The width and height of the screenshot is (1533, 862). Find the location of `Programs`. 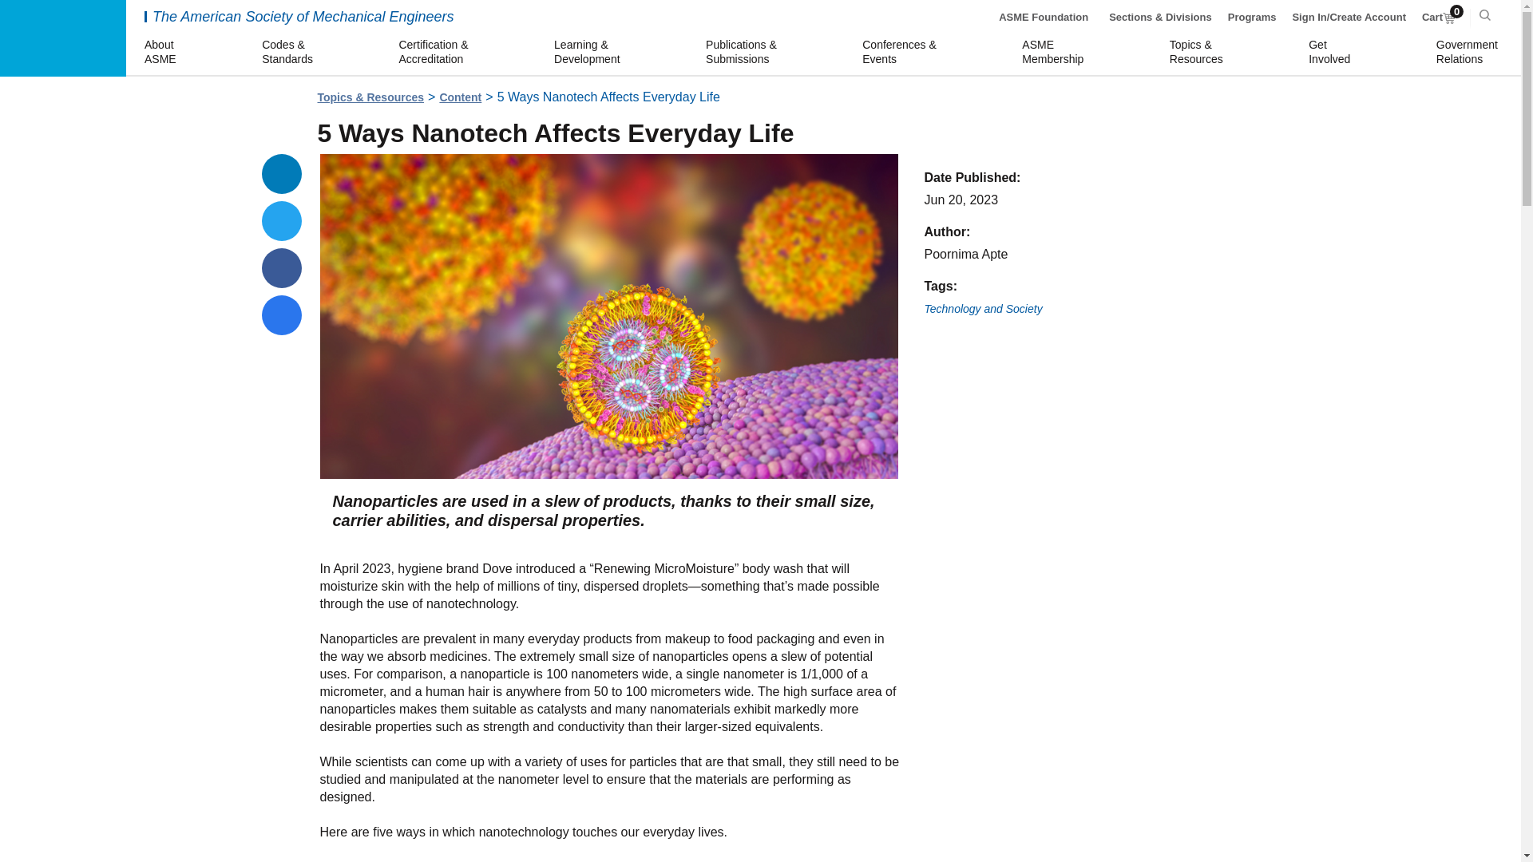

Programs is located at coordinates (1044, 18).